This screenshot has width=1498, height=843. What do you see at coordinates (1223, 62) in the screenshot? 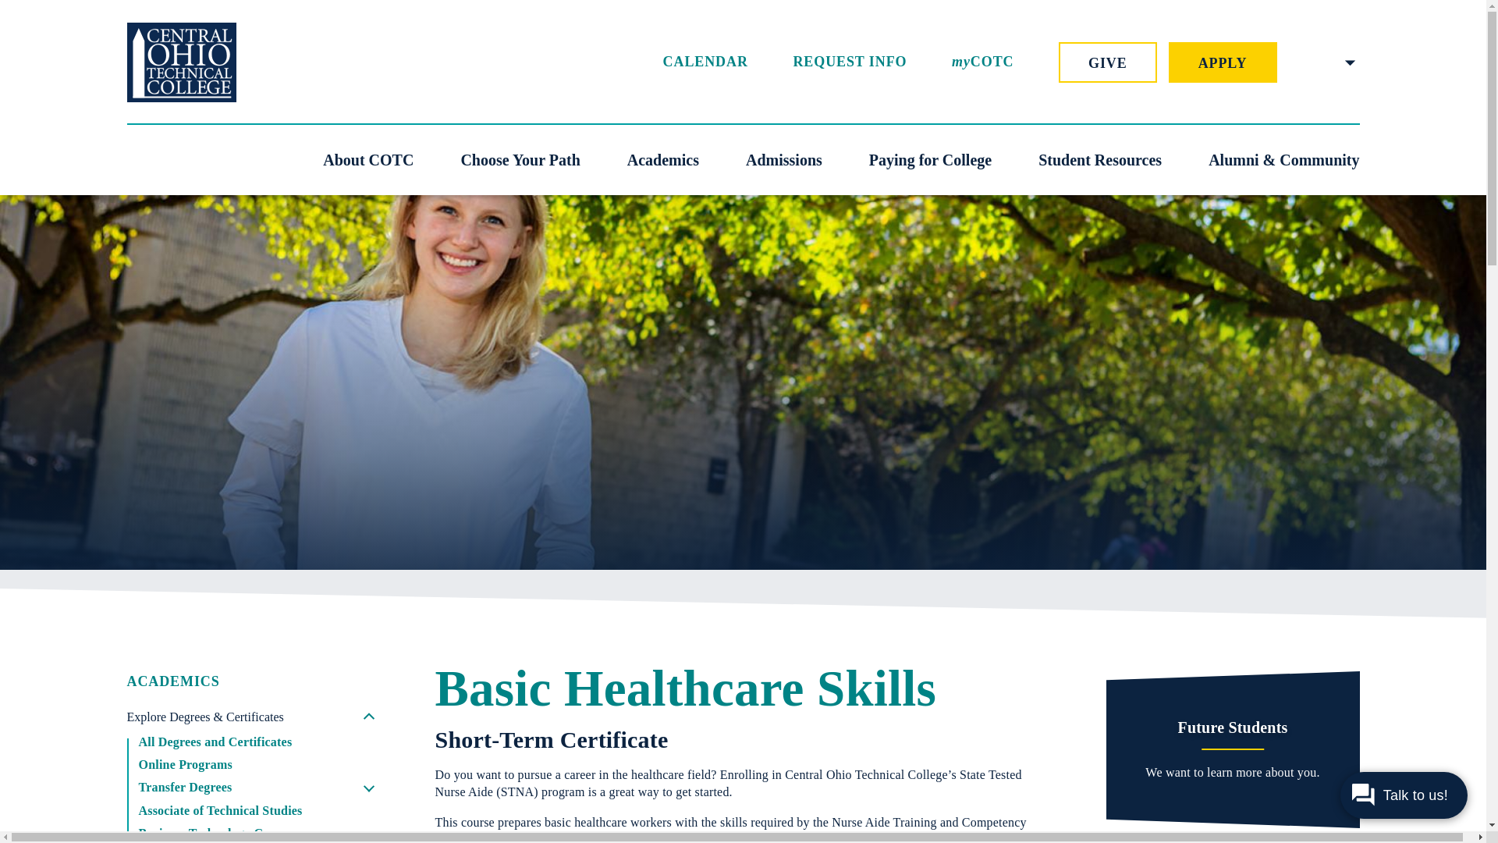
I see `APPLY` at bounding box center [1223, 62].